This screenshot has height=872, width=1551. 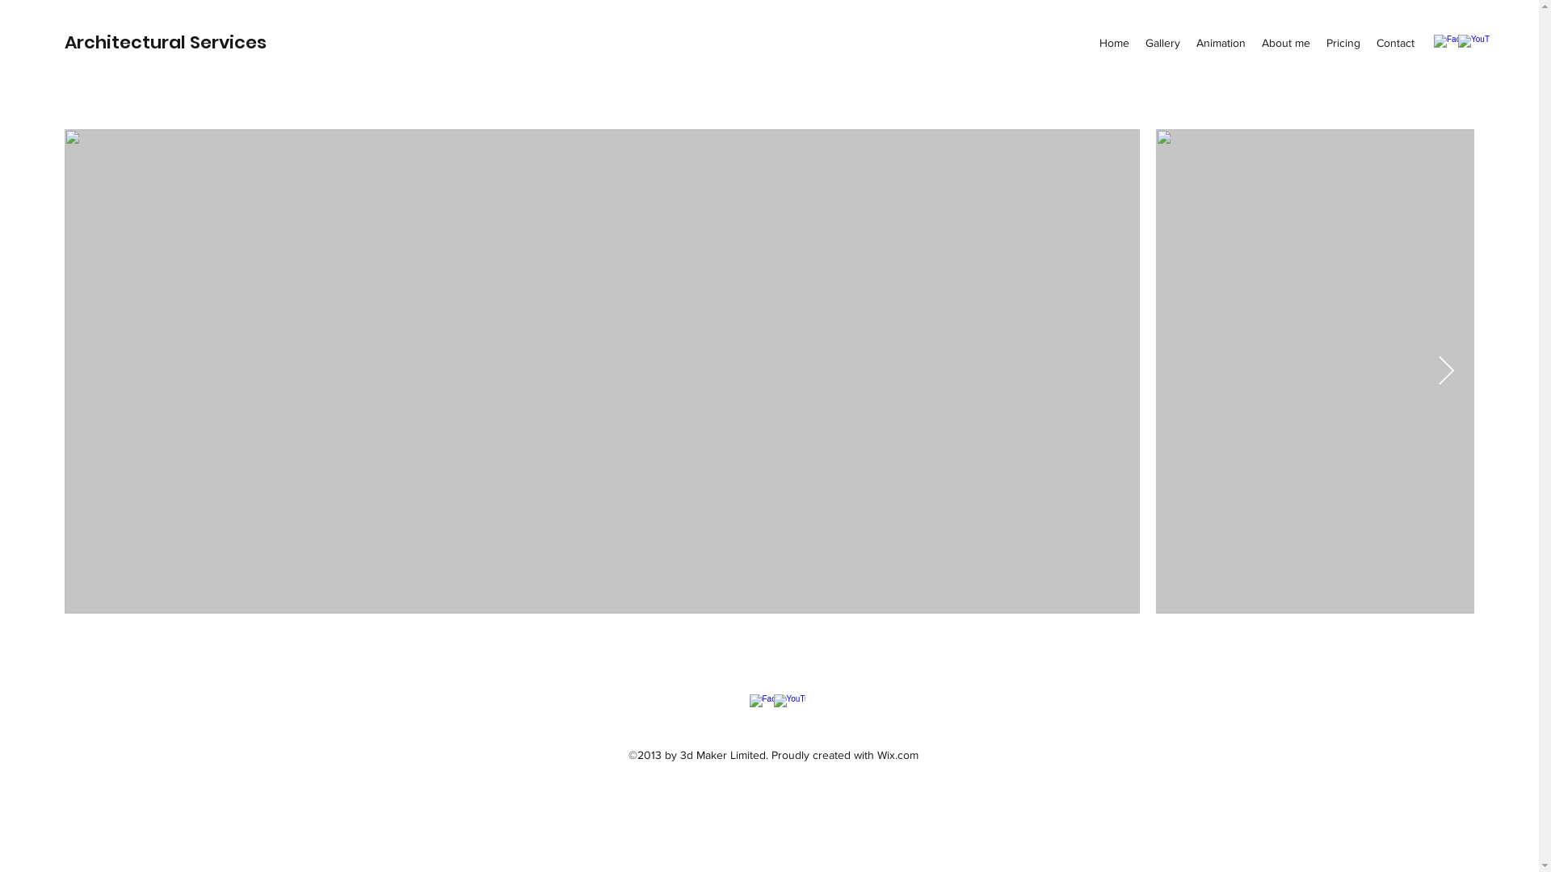 What do you see at coordinates (1221, 43) in the screenshot?
I see `Animation` at bounding box center [1221, 43].